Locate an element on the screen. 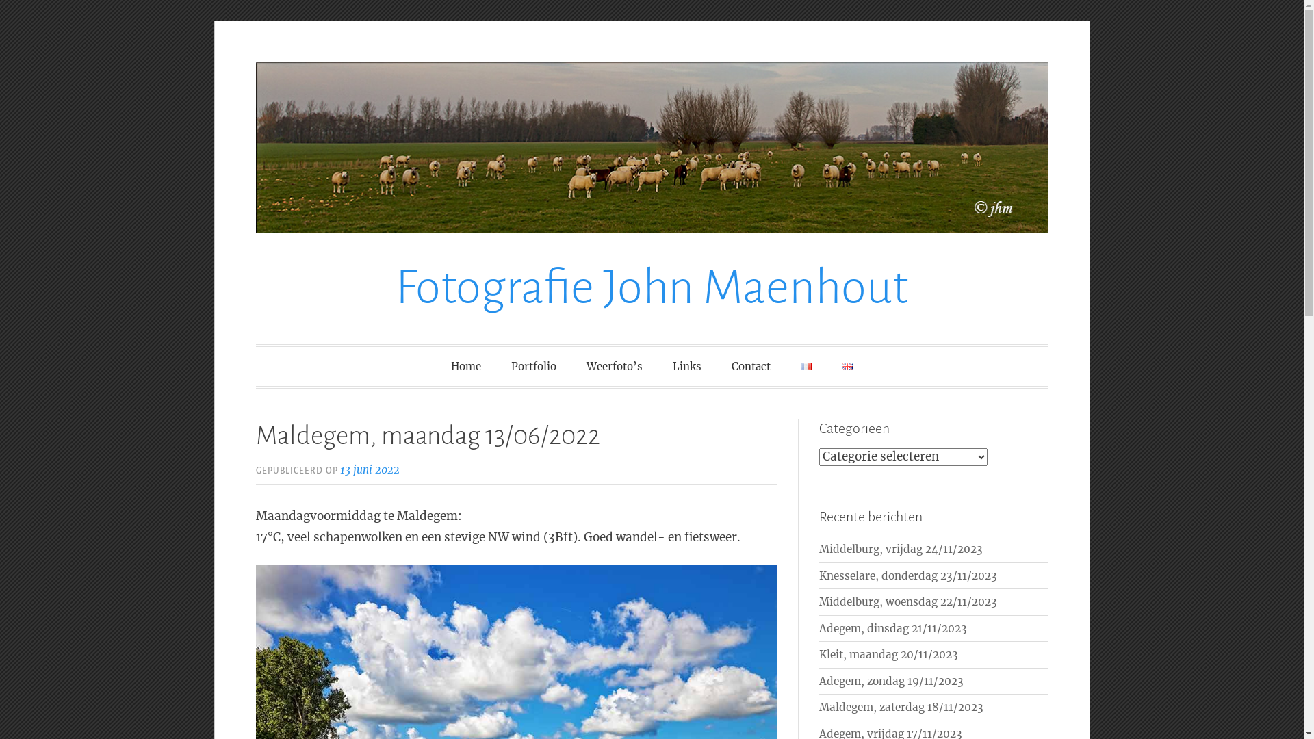  Adegem, zondag 19/11/2023 is located at coordinates (891, 682).